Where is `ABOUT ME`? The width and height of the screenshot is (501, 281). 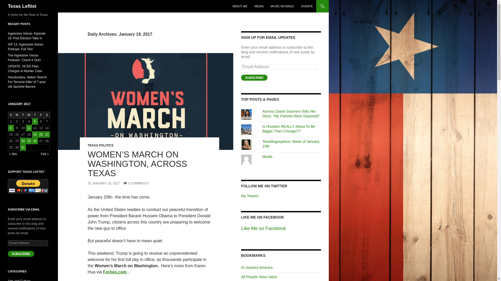 ABOUT ME is located at coordinates (240, 6).